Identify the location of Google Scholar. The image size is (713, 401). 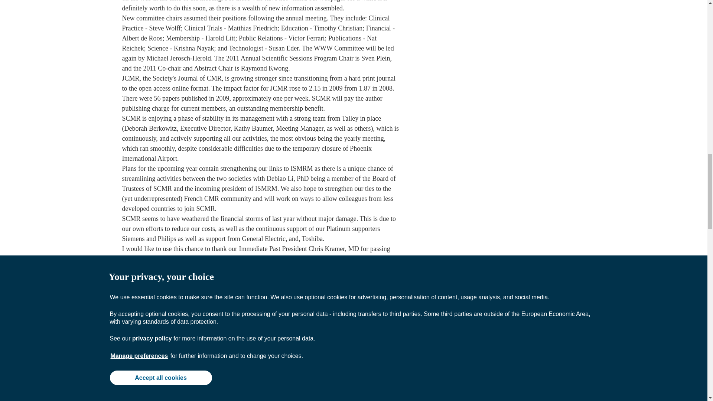
(376, 397).